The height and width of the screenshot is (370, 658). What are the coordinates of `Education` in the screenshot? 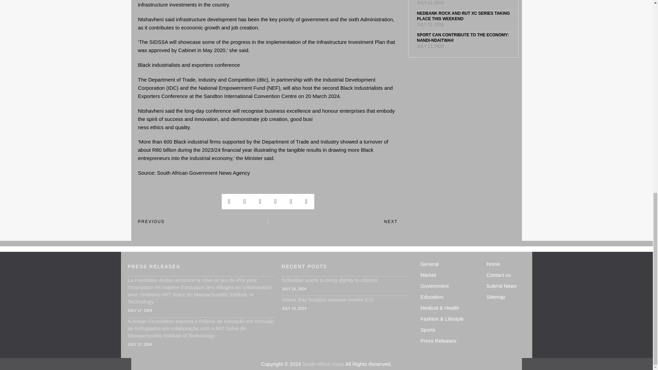 It's located at (448, 297).